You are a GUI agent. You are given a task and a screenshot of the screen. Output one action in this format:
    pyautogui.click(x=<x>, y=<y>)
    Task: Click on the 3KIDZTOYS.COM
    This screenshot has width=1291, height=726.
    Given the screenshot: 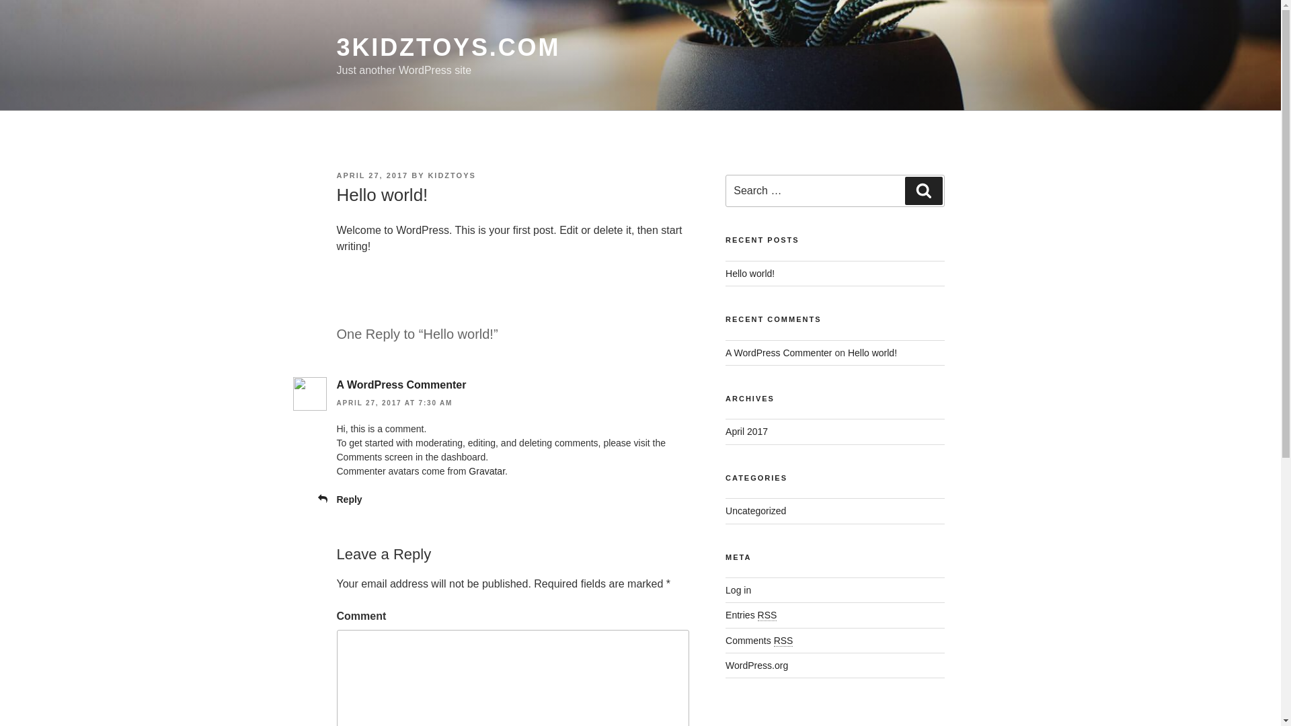 What is the action you would take?
    pyautogui.click(x=448, y=47)
    